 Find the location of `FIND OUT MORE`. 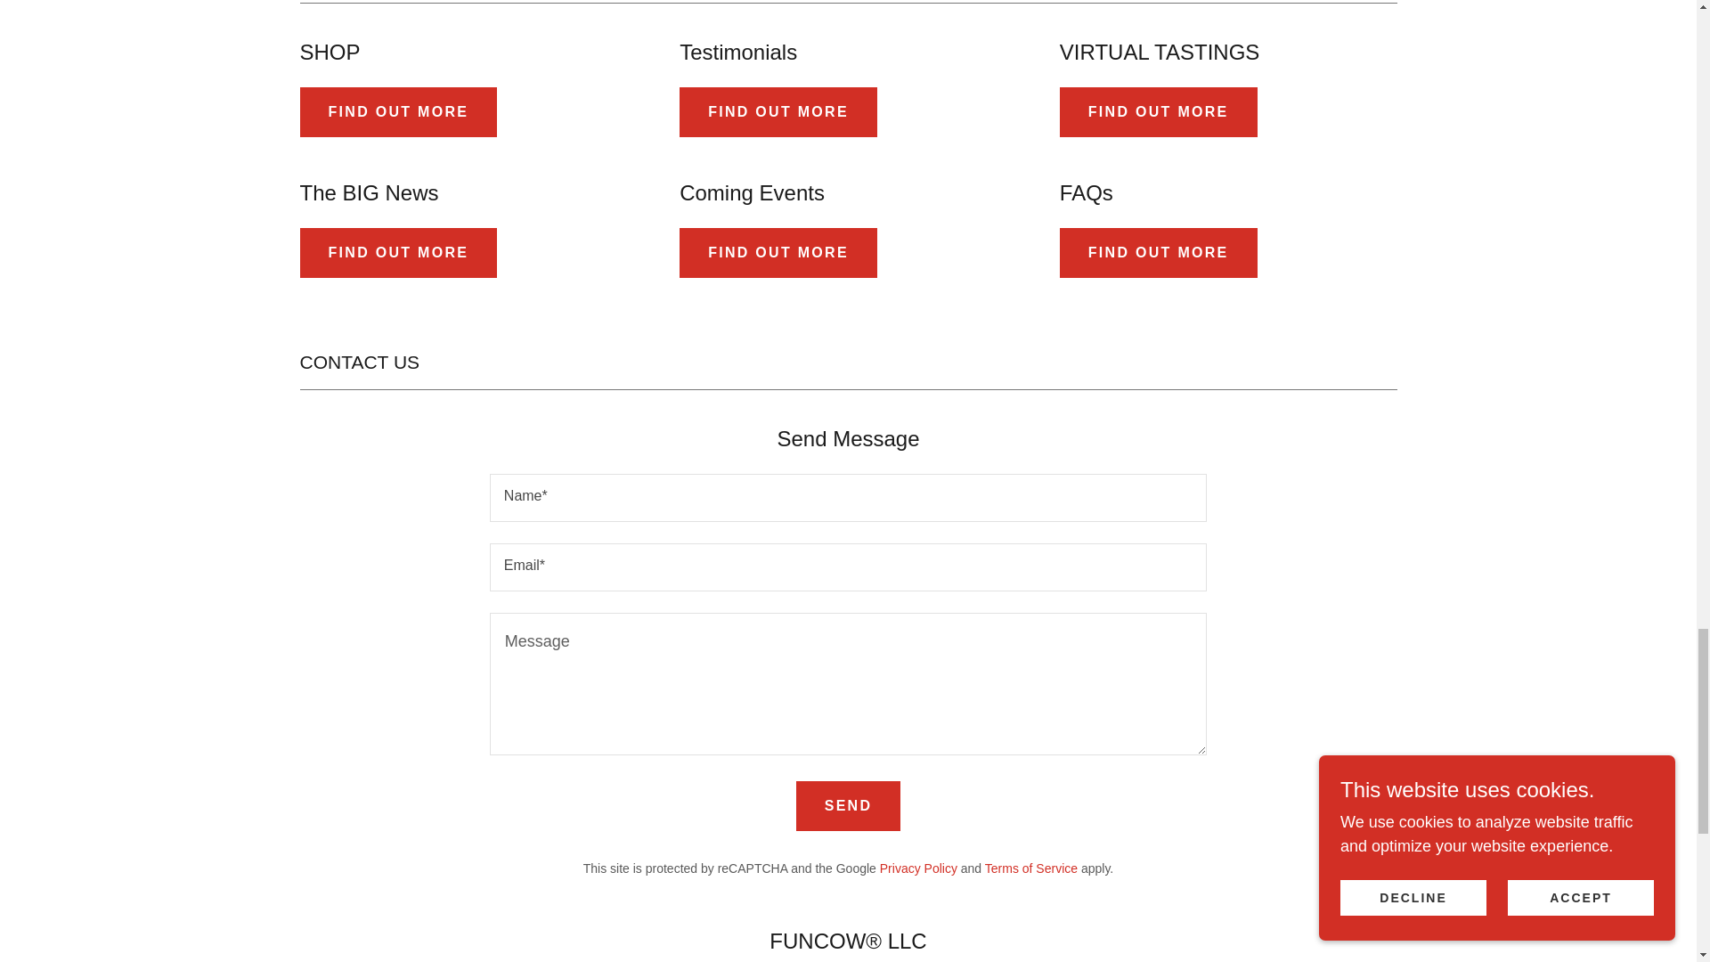

FIND OUT MORE is located at coordinates (1158, 112).